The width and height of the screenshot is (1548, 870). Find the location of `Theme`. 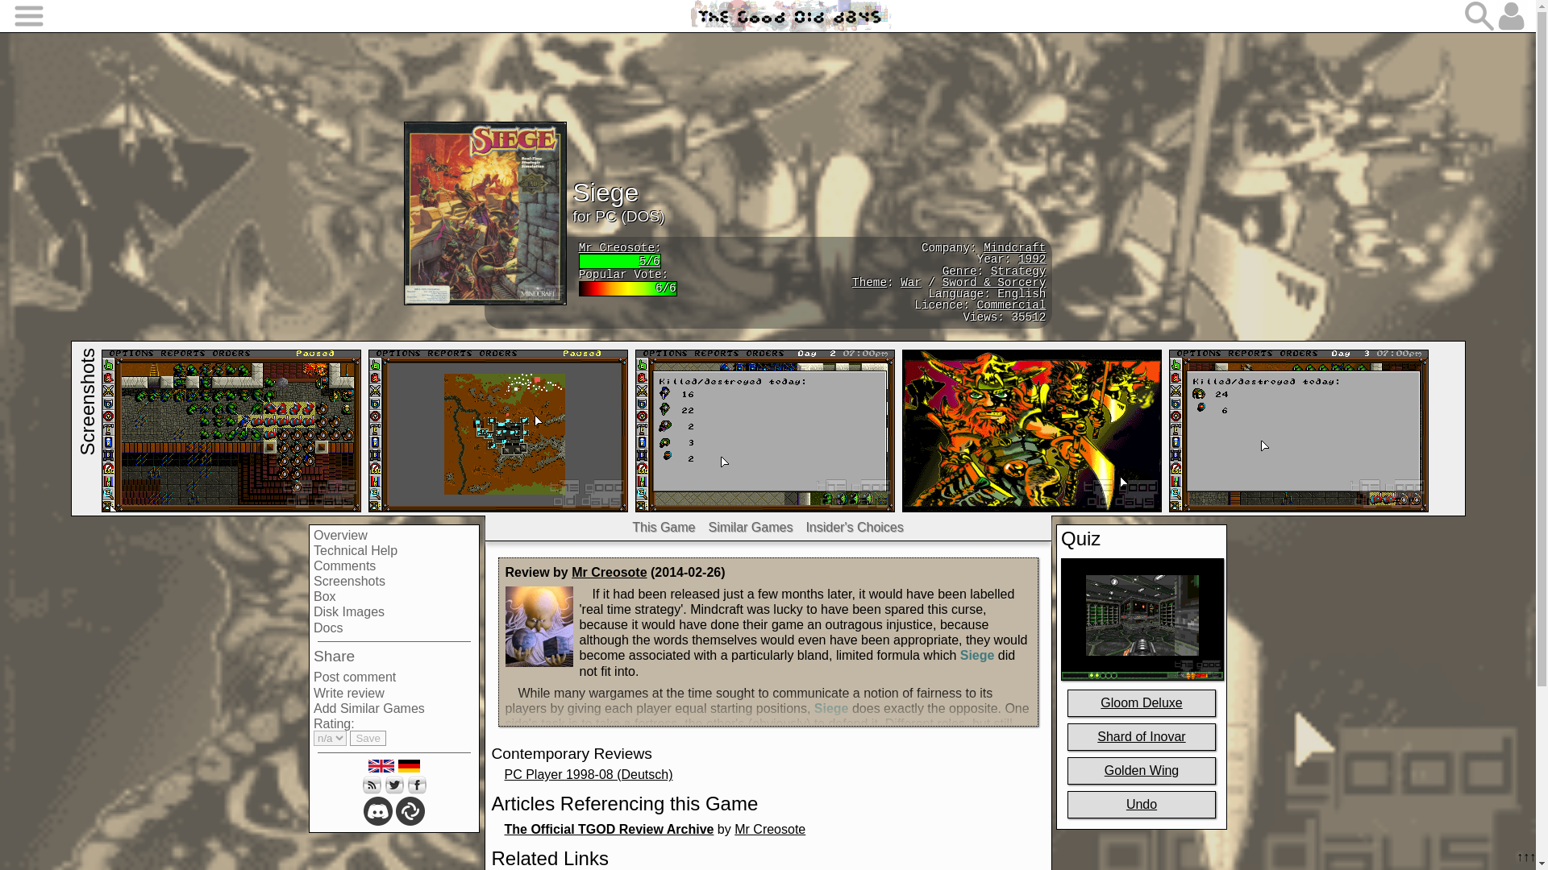

Theme is located at coordinates (869, 282).